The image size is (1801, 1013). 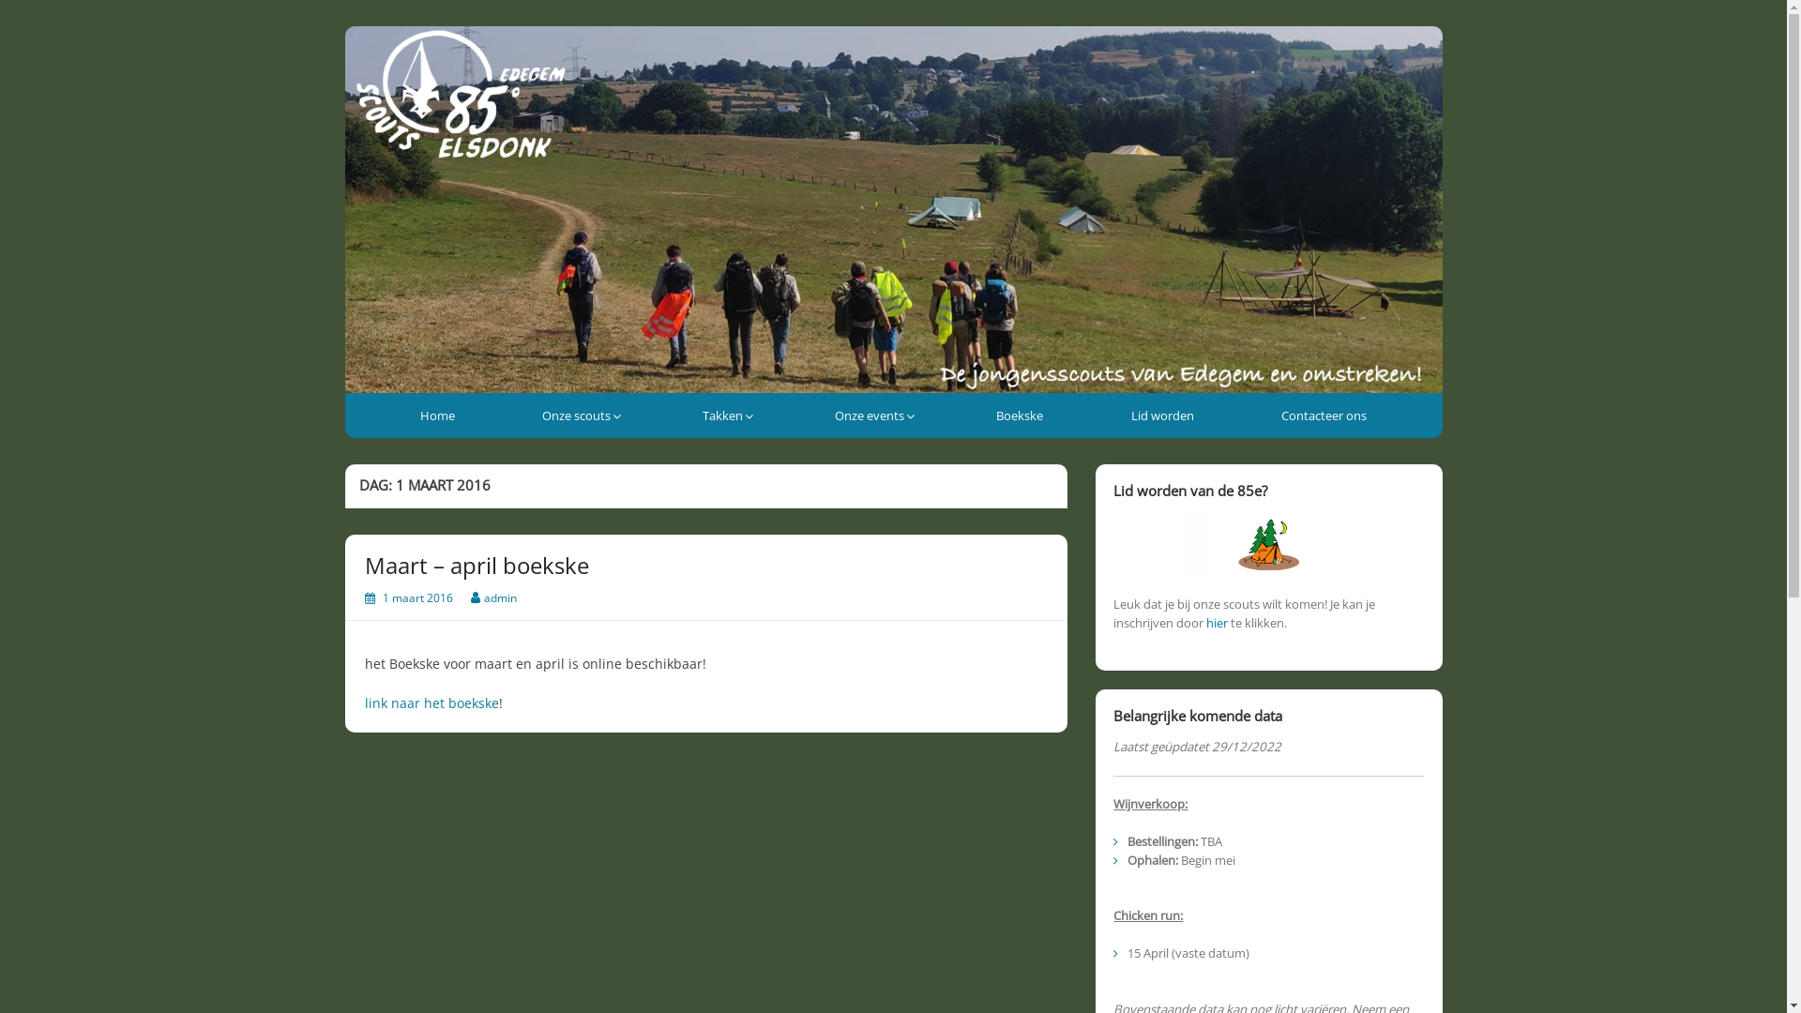 I want to click on Boekske, so click(x=1021, y=416).